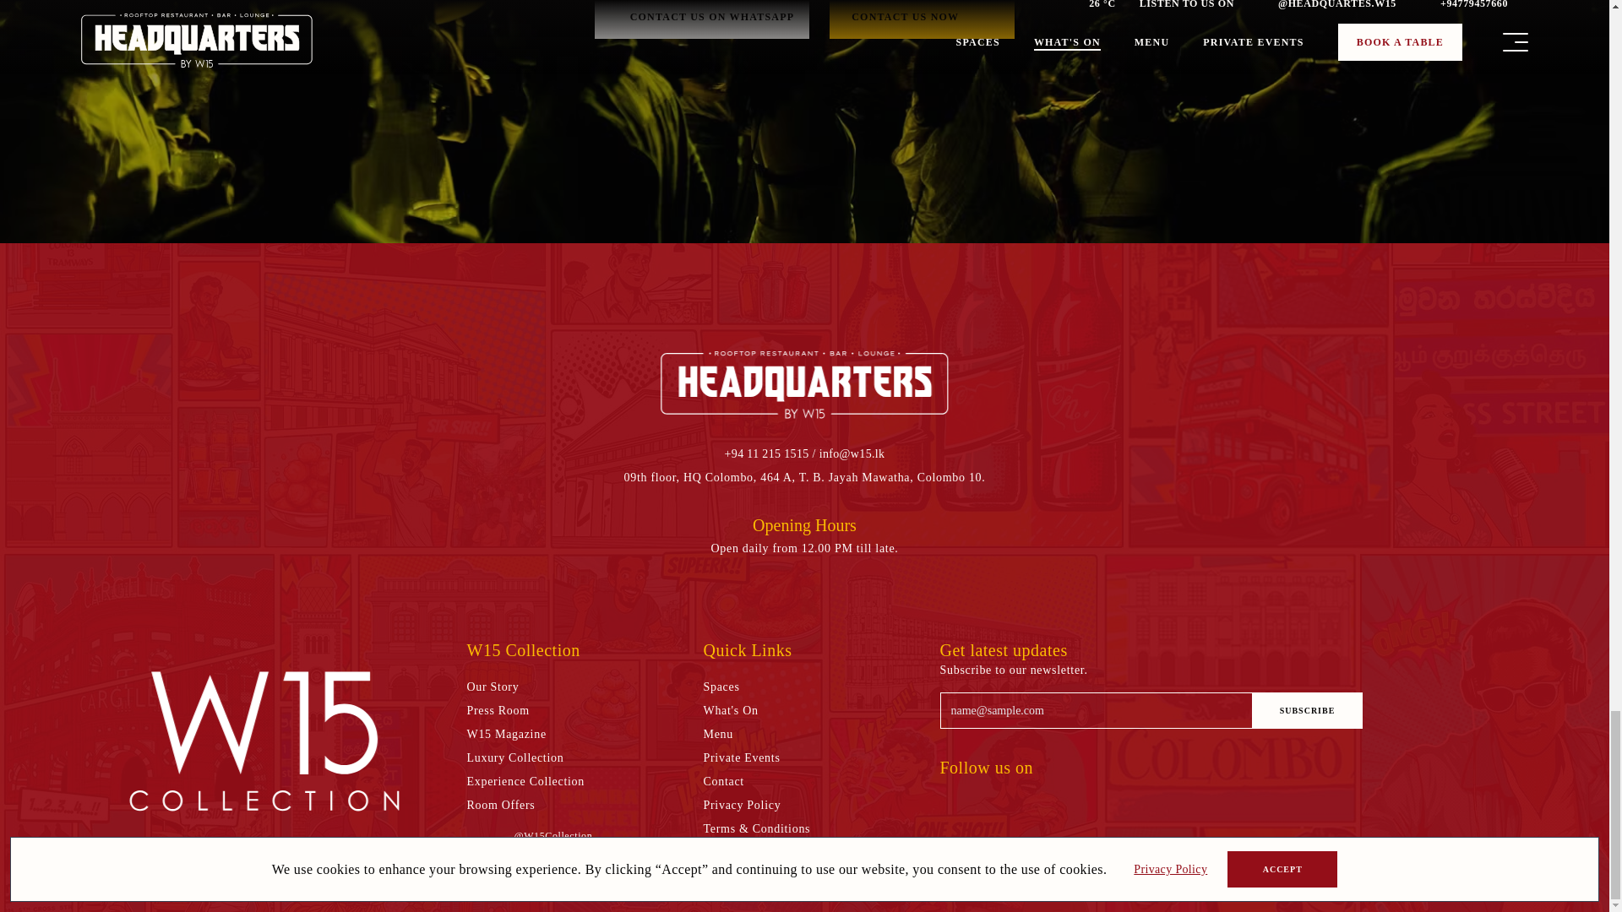 This screenshot has width=1622, height=912. Describe the element at coordinates (741, 806) in the screenshot. I see `Privacy Policy` at that location.